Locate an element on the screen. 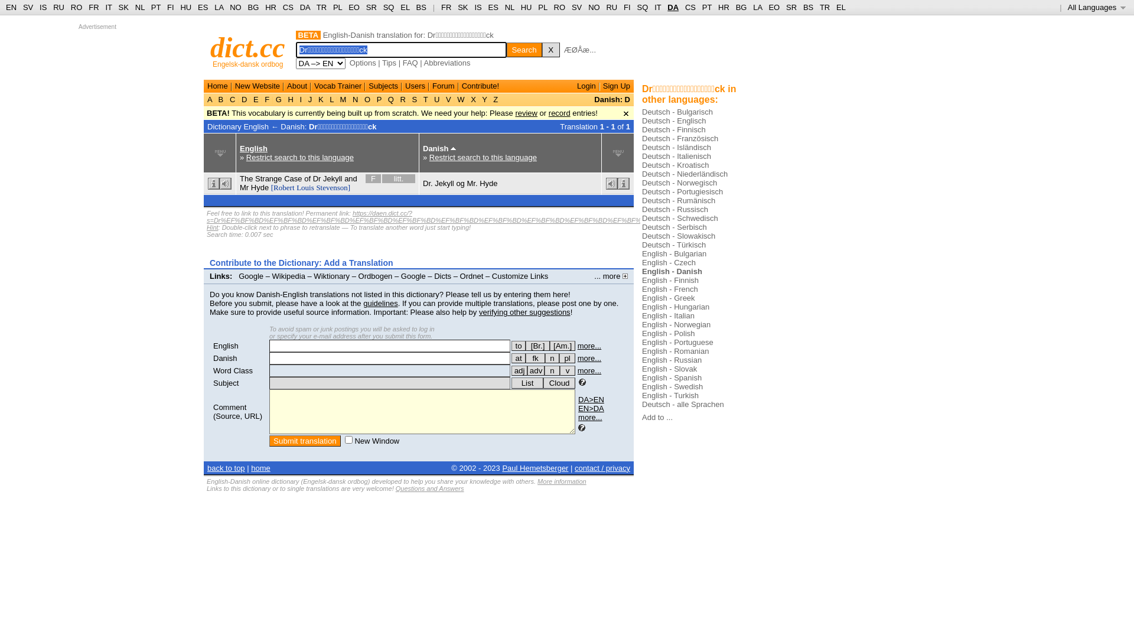 This screenshot has height=638, width=1134. verifying other suggestions is located at coordinates (524, 312).